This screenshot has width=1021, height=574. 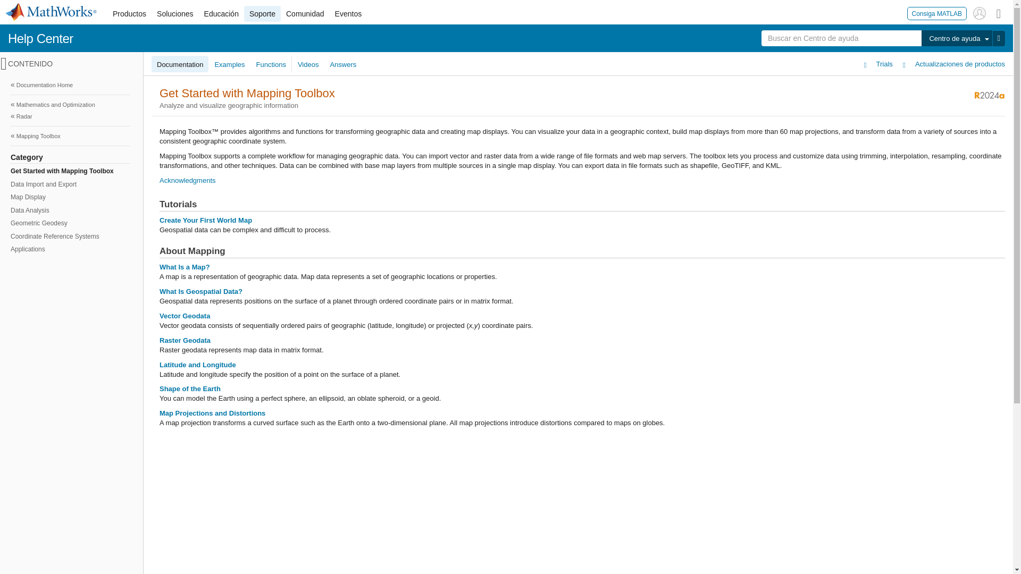 I want to click on Comunidad, so click(x=305, y=14).